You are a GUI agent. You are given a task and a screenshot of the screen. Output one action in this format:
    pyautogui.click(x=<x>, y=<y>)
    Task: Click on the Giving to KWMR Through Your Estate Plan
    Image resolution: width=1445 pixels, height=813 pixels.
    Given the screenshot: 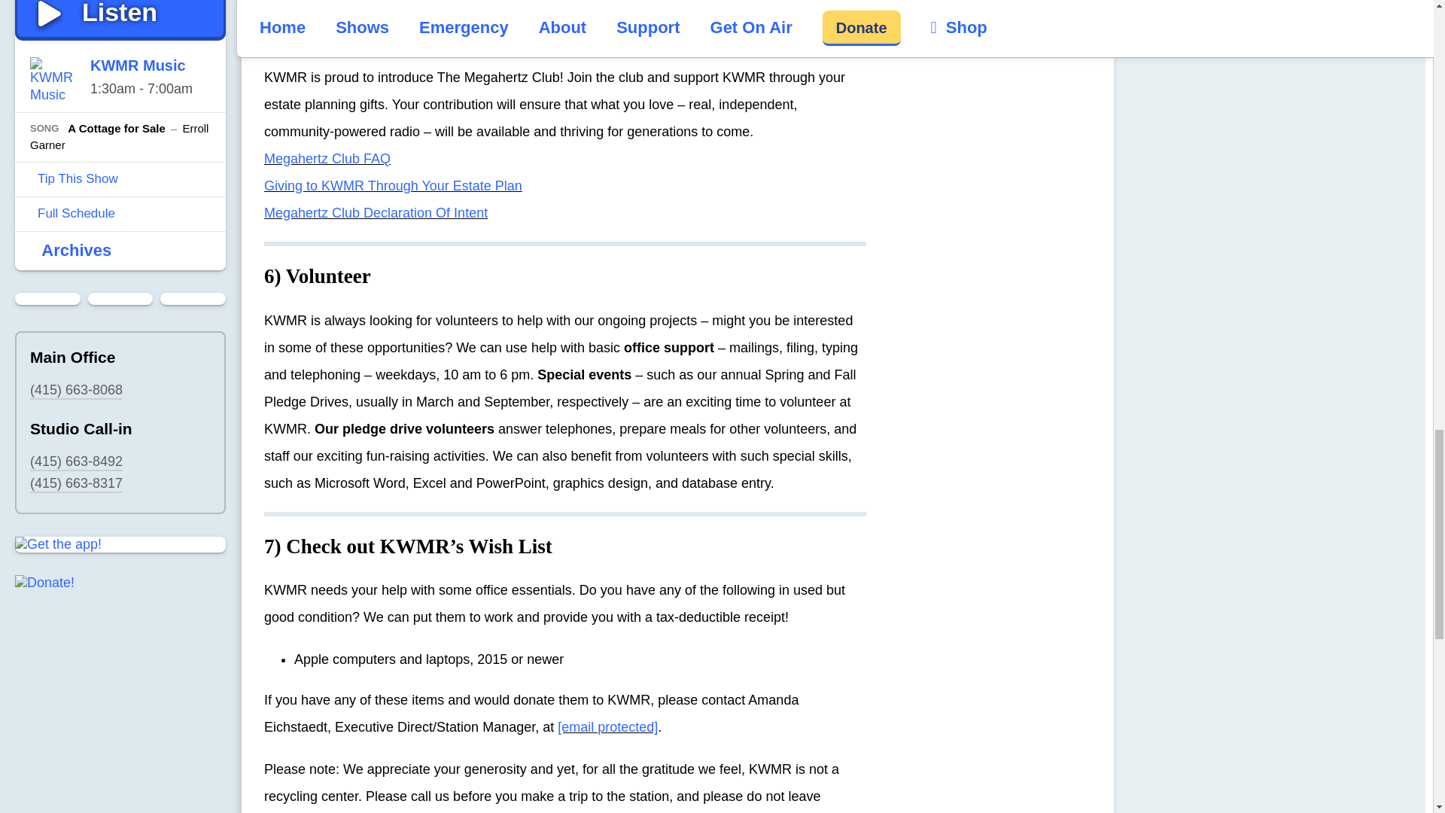 What is the action you would take?
    pyautogui.click(x=393, y=185)
    